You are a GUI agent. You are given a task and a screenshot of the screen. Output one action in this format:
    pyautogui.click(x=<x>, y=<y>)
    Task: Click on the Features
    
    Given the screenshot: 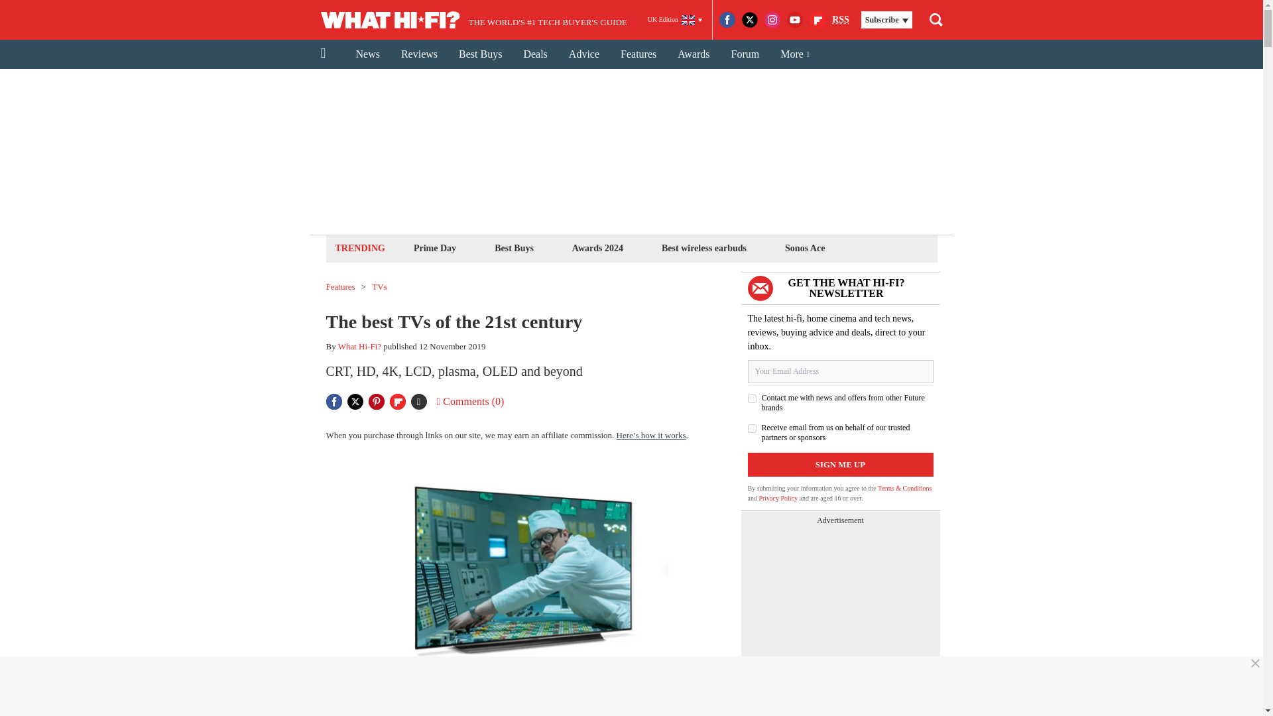 What is the action you would take?
    pyautogui.click(x=340, y=286)
    